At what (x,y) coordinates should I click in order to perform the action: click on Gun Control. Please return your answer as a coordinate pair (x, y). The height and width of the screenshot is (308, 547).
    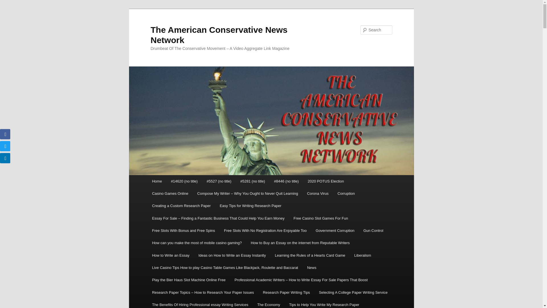
    Looking at the image, I should click on (373, 230).